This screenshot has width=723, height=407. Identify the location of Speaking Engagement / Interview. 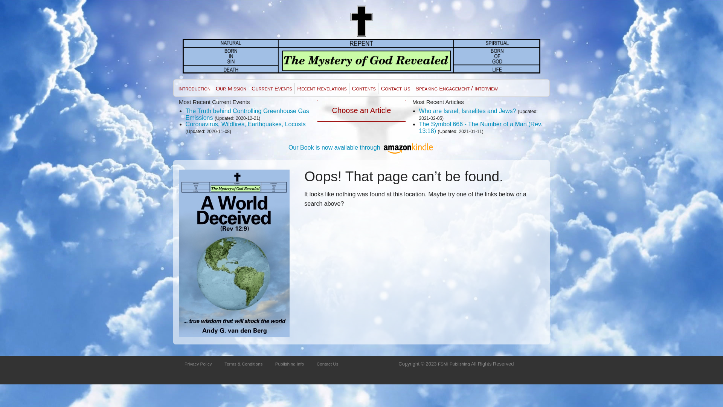
(456, 88).